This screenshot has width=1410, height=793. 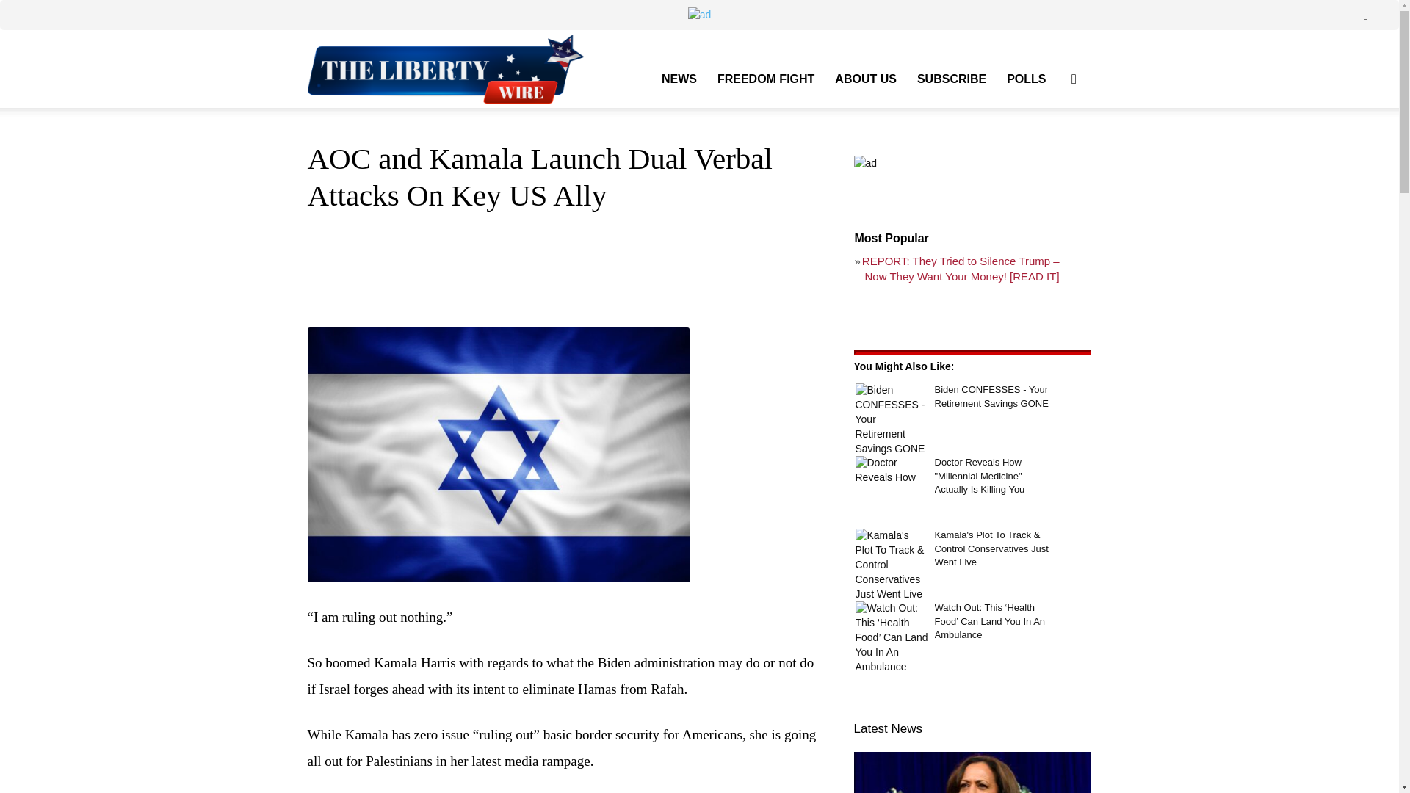 What do you see at coordinates (1027, 79) in the screenshot?
I see `POLLS` at bounding box center [1027, 79].